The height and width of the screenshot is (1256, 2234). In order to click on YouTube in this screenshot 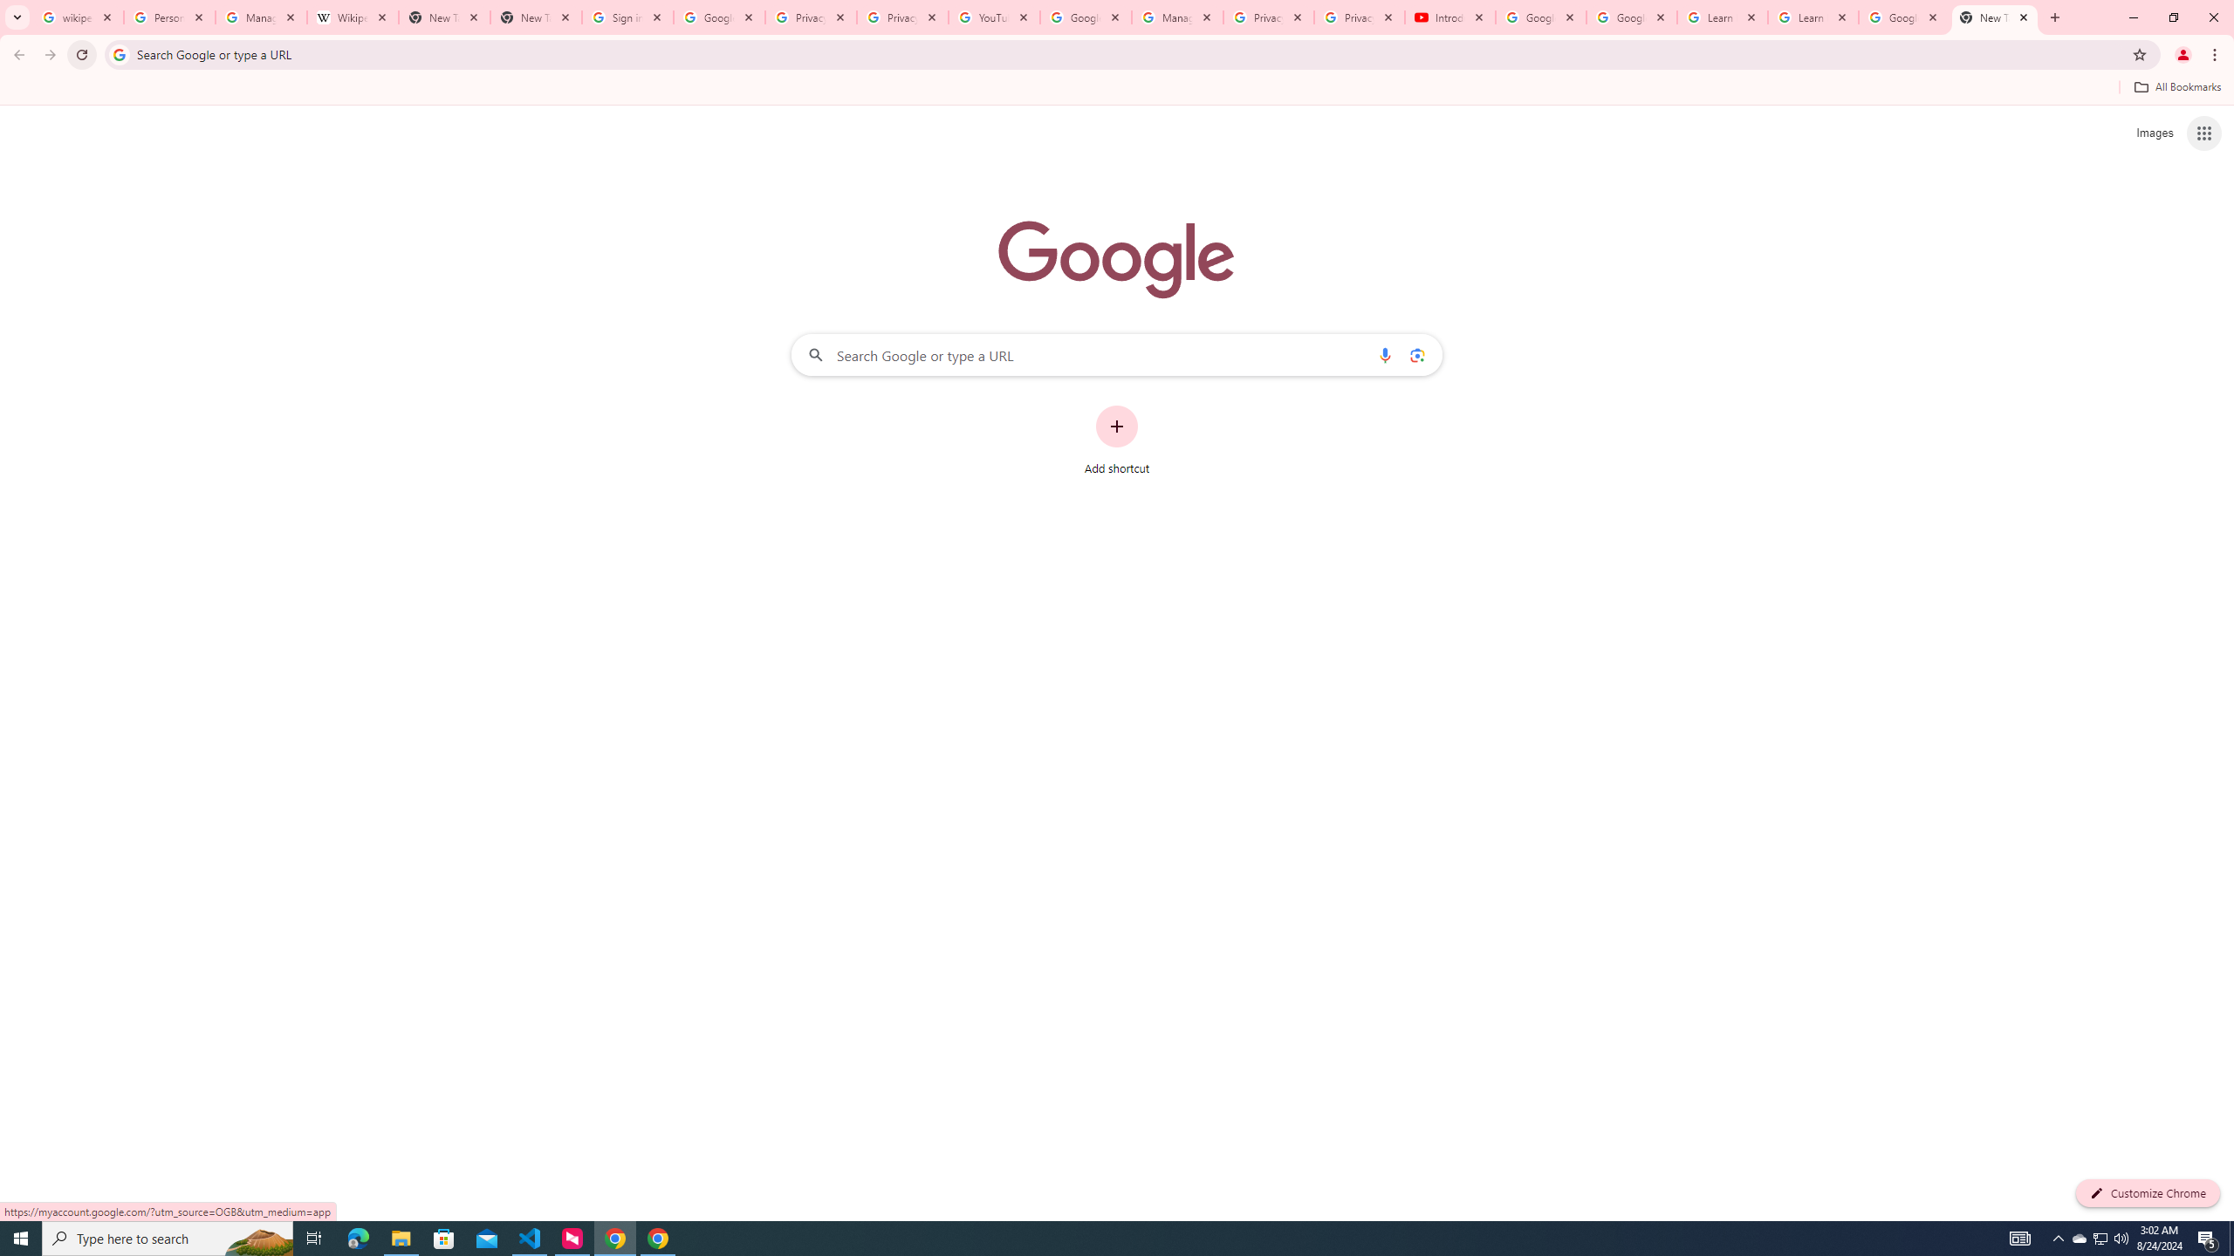, I will do `click(993, 17)`.